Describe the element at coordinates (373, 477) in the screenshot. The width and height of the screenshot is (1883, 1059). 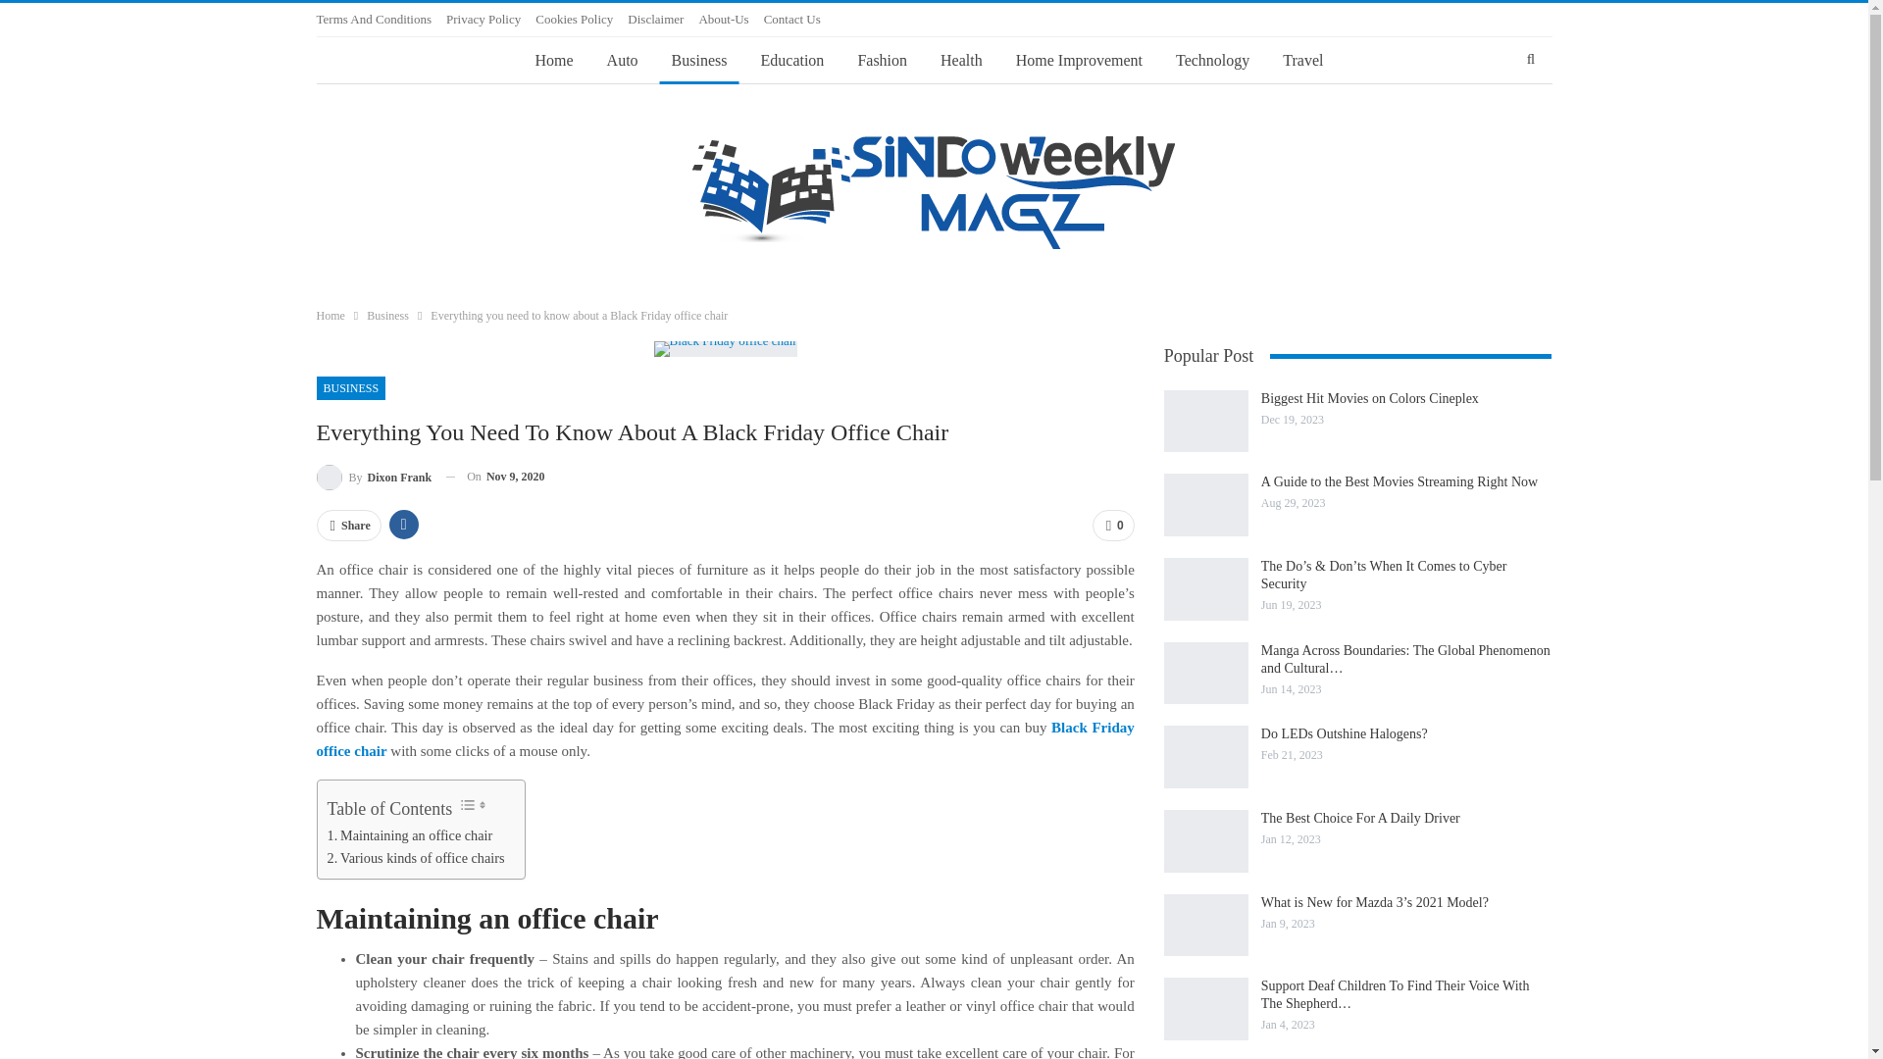
I see `By Dixon Frank` at that location.